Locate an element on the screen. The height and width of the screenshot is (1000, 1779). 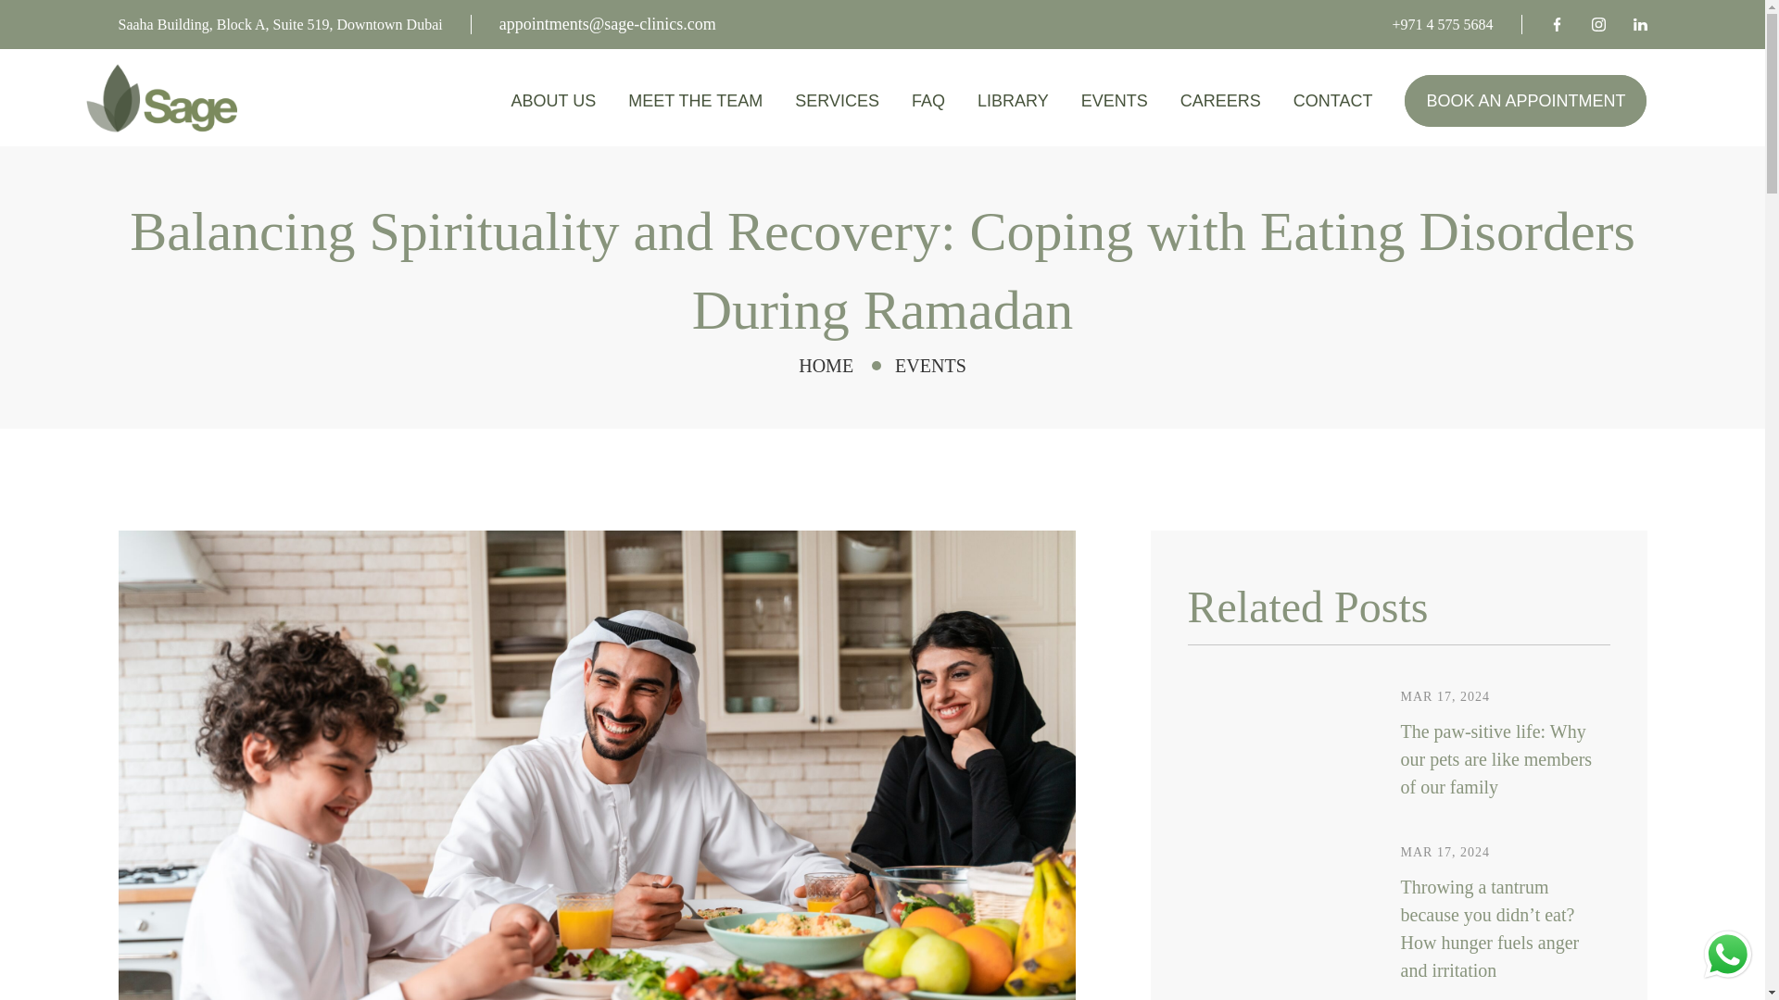
HOME is located at coordinates (826, 366).